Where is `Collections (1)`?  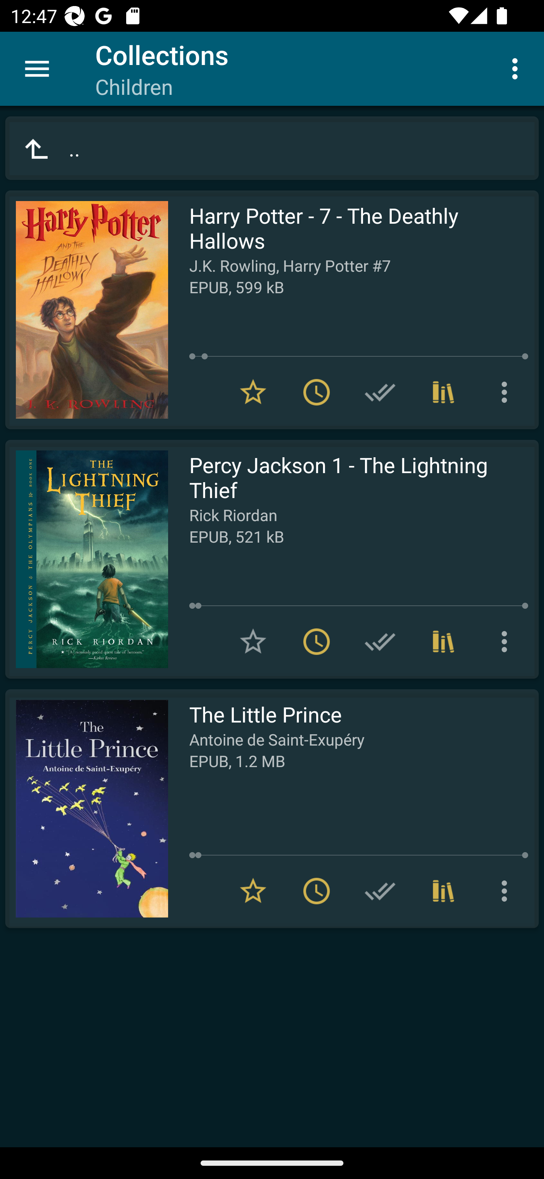 Collections (1) is located at coordinates (444, 891).